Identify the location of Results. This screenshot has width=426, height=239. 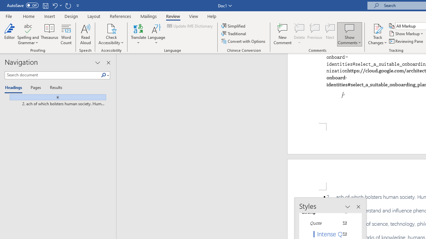
(54, 88).